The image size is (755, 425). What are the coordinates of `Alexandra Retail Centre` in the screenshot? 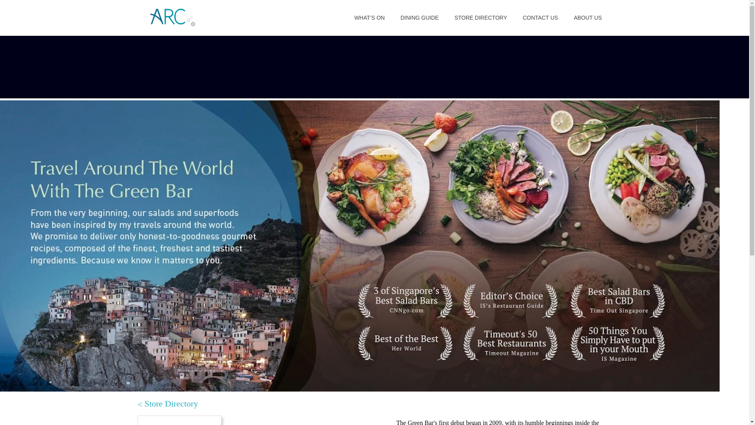 It's located at (172, 17).